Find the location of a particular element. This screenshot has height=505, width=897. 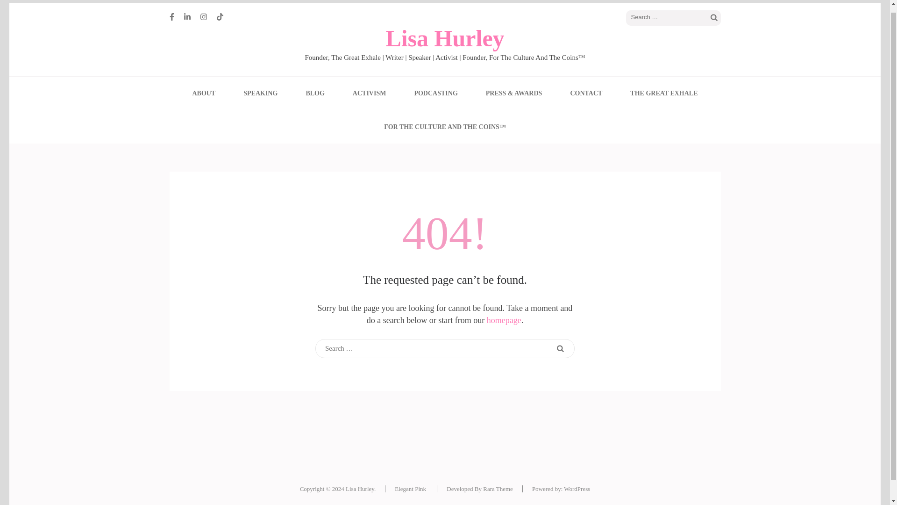

ACTIVISM is located at coordinates (369, 93).